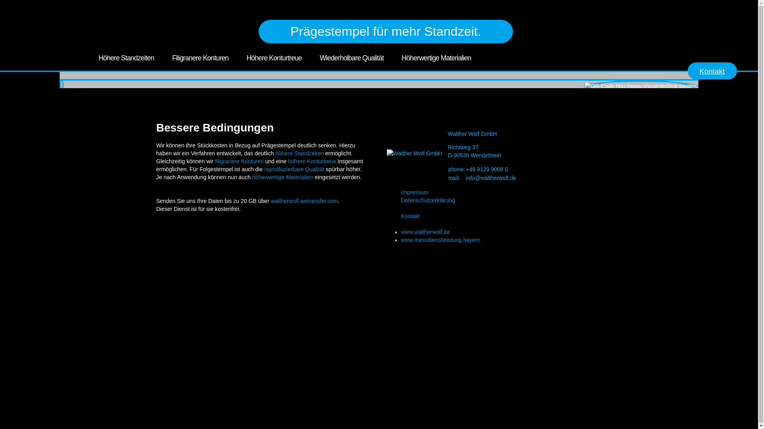  Describe the element at coordinates (507, 216) in the screenshot. I see `Kontakt` at that location.